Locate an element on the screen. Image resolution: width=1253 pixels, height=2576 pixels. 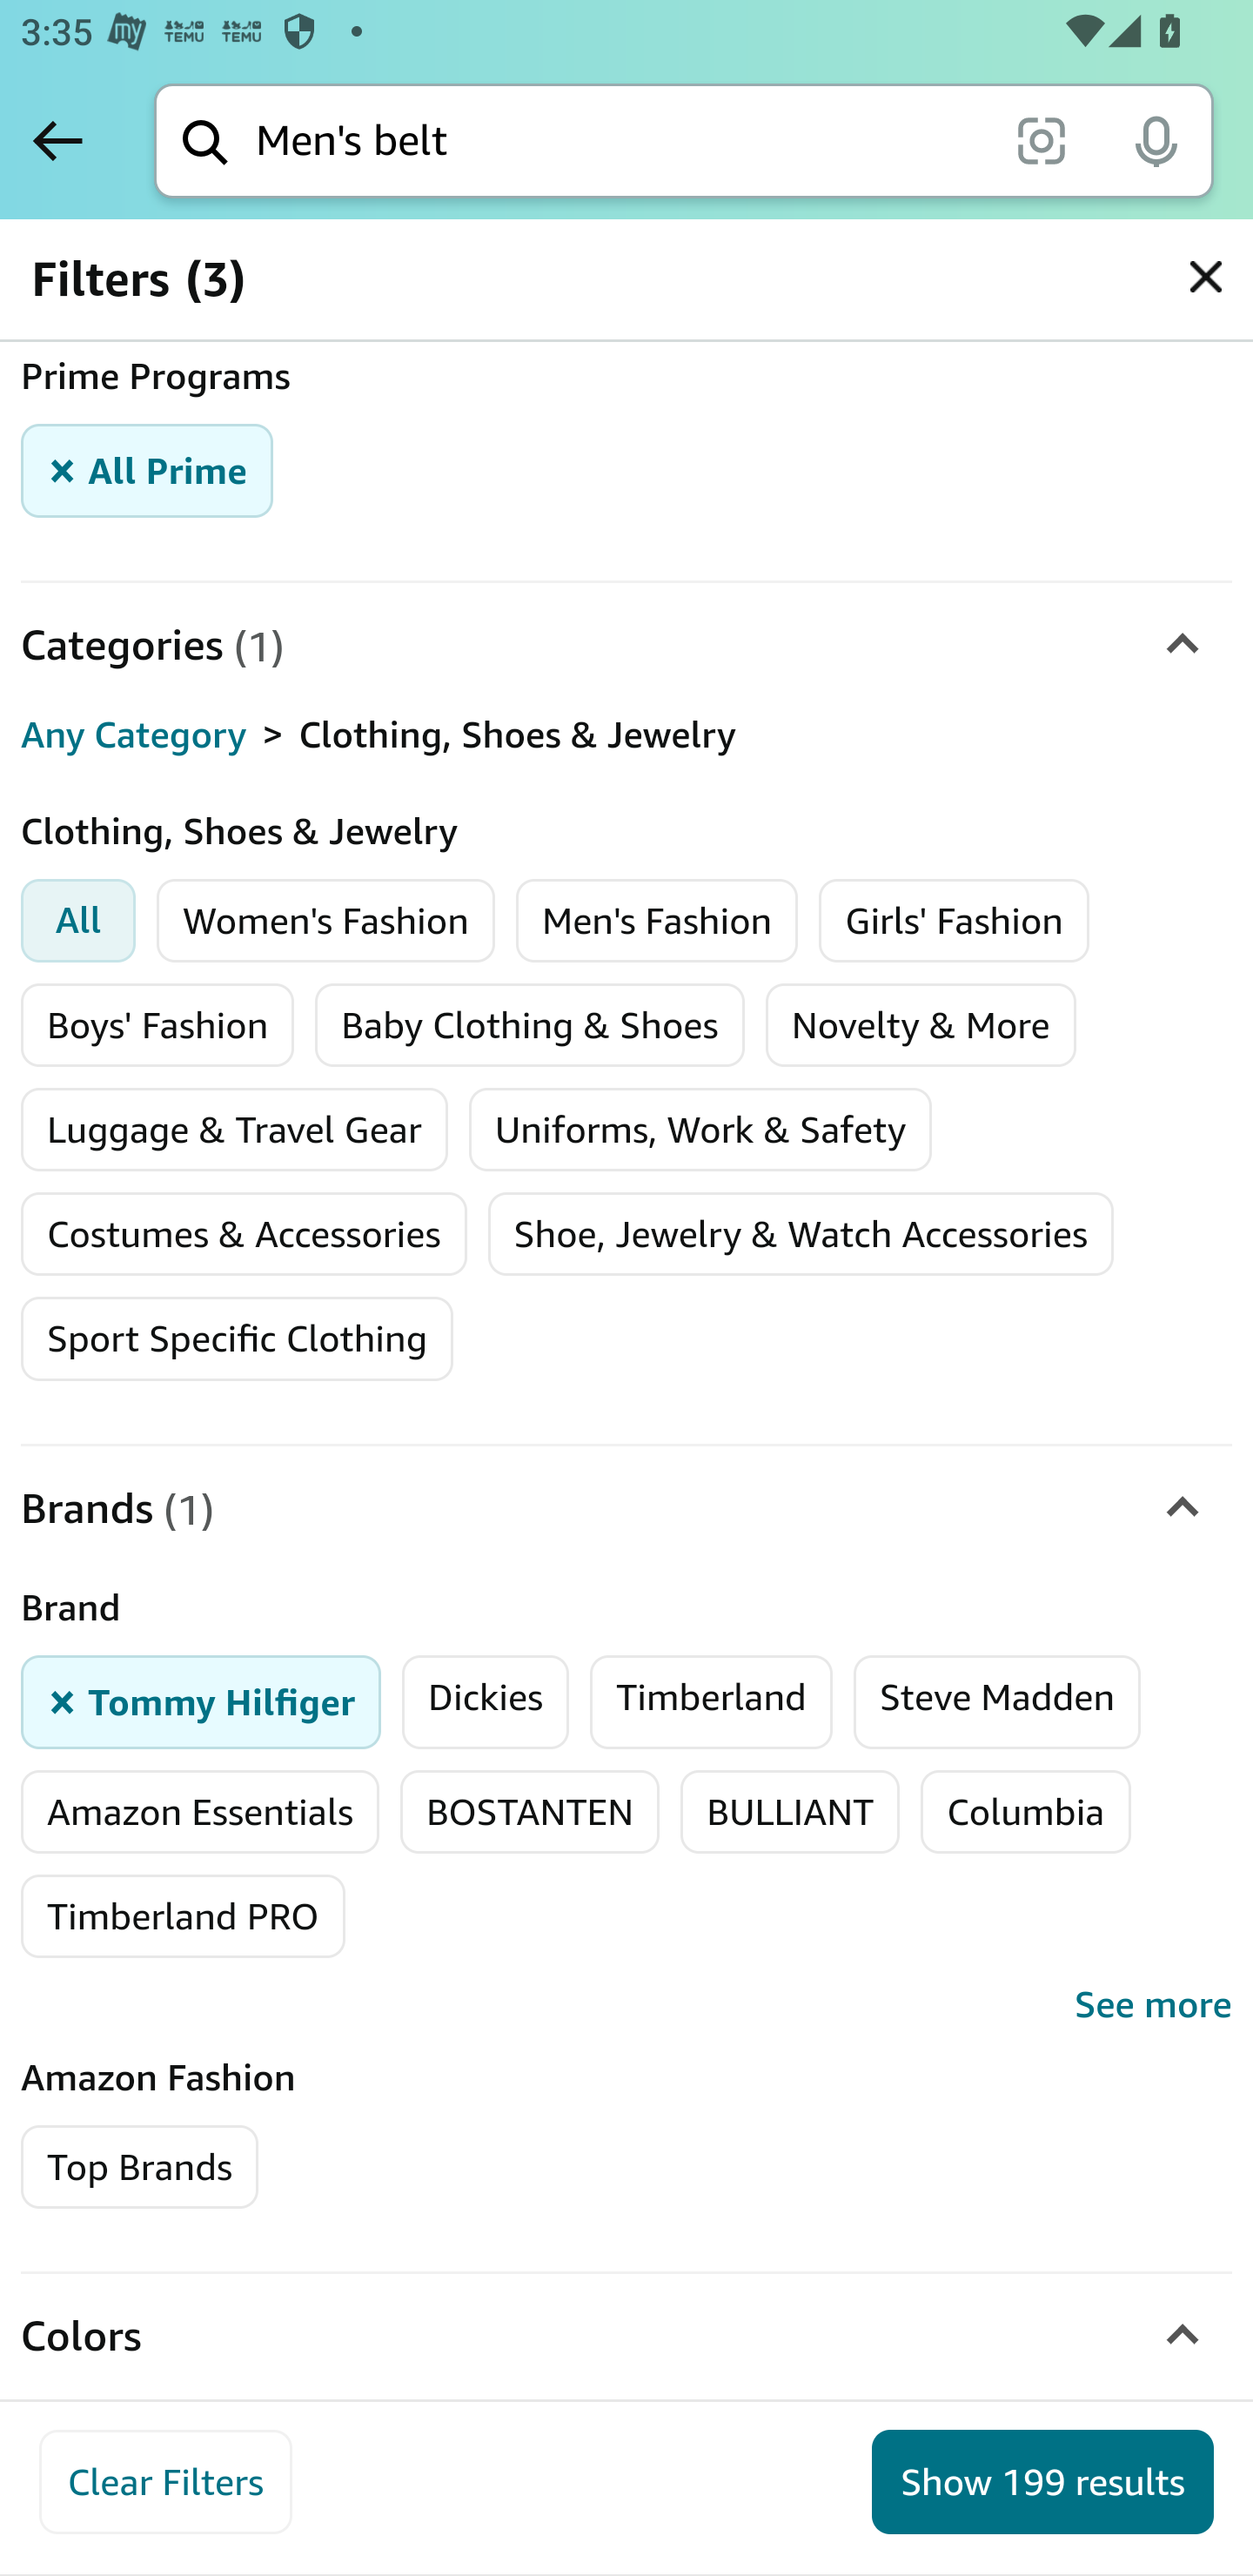
Any Category is located at coordinates (134, 735).